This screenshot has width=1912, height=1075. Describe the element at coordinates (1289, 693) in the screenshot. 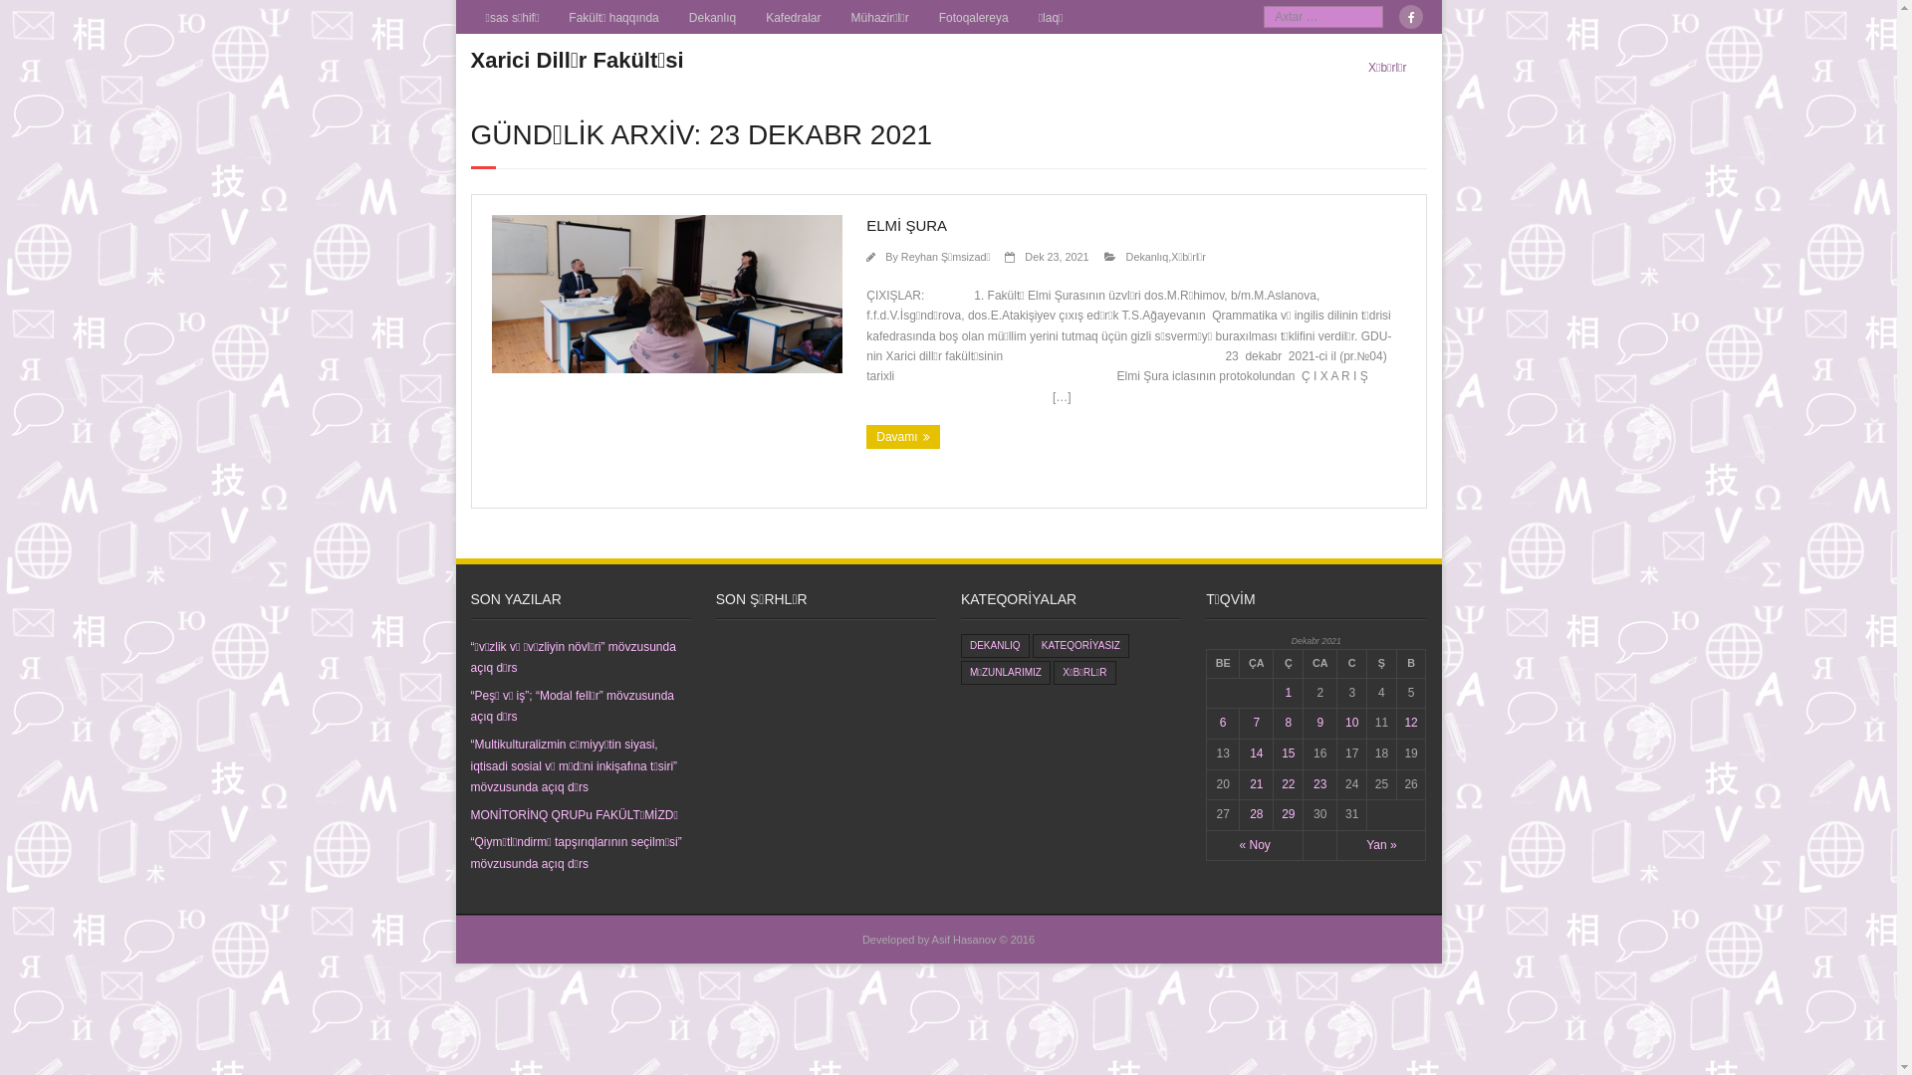

I see `1` at that location.